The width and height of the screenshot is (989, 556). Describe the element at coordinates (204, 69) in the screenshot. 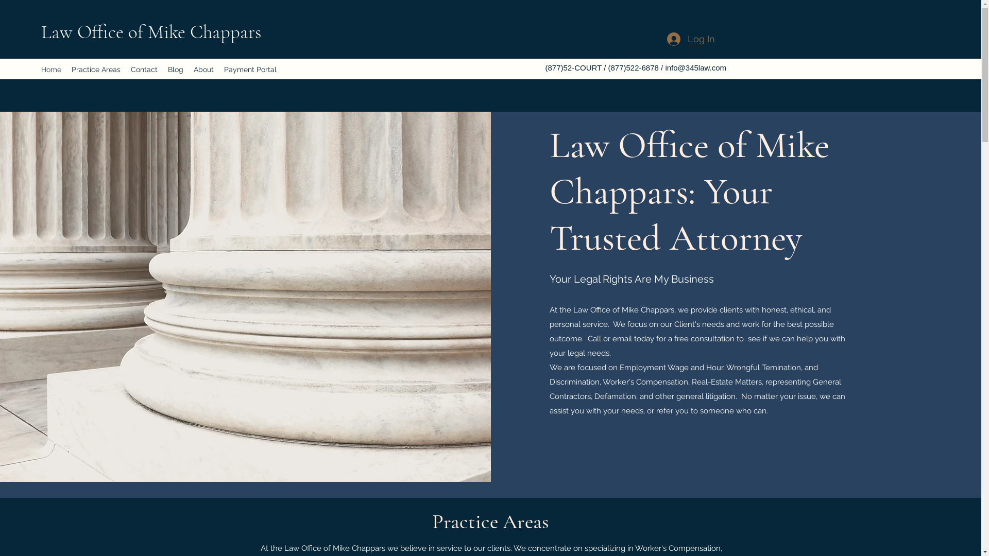

I see `About` at that location.